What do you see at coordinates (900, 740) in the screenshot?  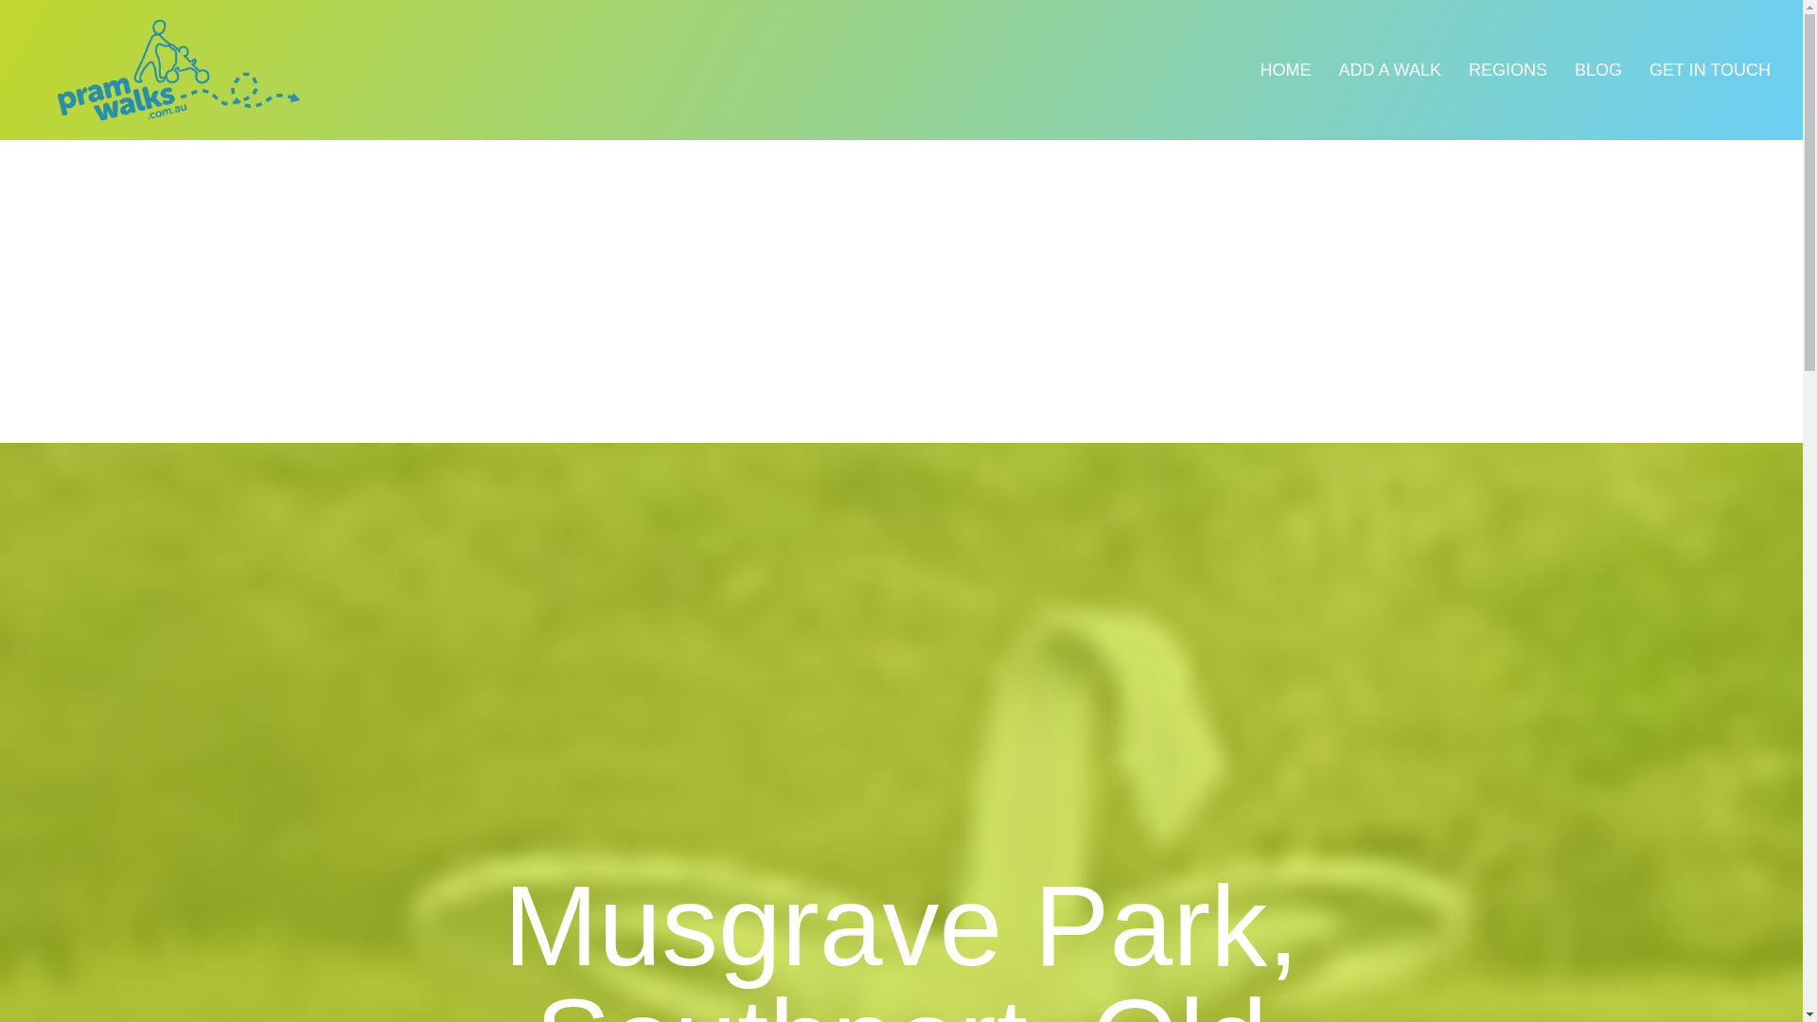 I see `Musgrave Park` at bounding box center [900, 740].